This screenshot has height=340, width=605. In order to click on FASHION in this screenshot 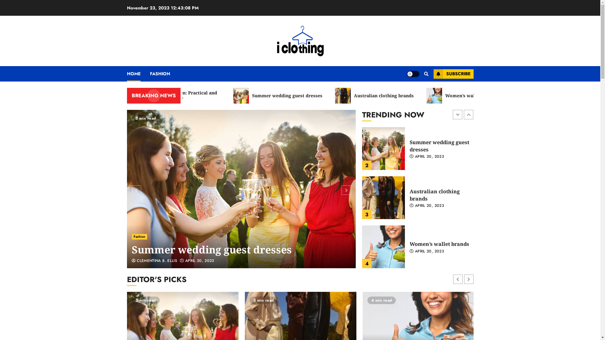, I will do `click(165, 74)`.